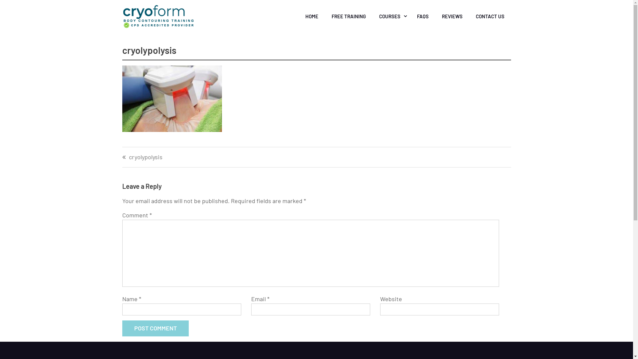  What do you see at coordinates (423, 16) in the screenshot?
I see `FAQS` at bounding box center [423, 16].